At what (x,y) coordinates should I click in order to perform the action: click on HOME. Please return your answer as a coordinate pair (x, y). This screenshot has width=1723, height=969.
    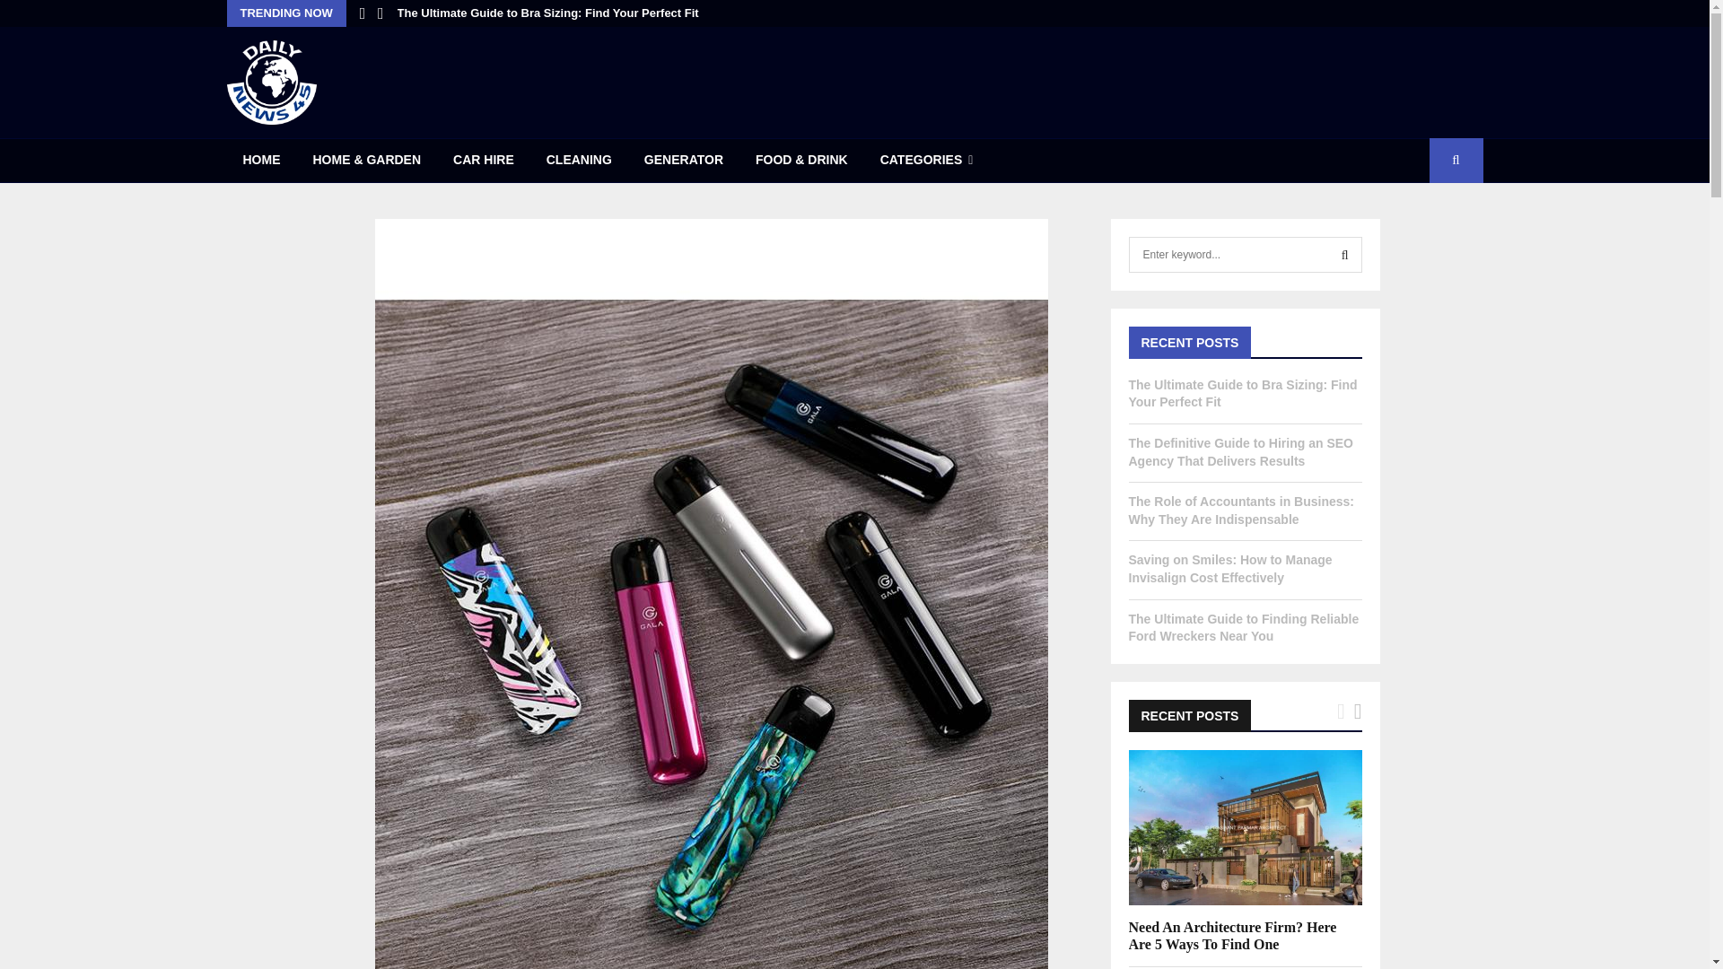
    Looking at the image, I should click on (260, 161).